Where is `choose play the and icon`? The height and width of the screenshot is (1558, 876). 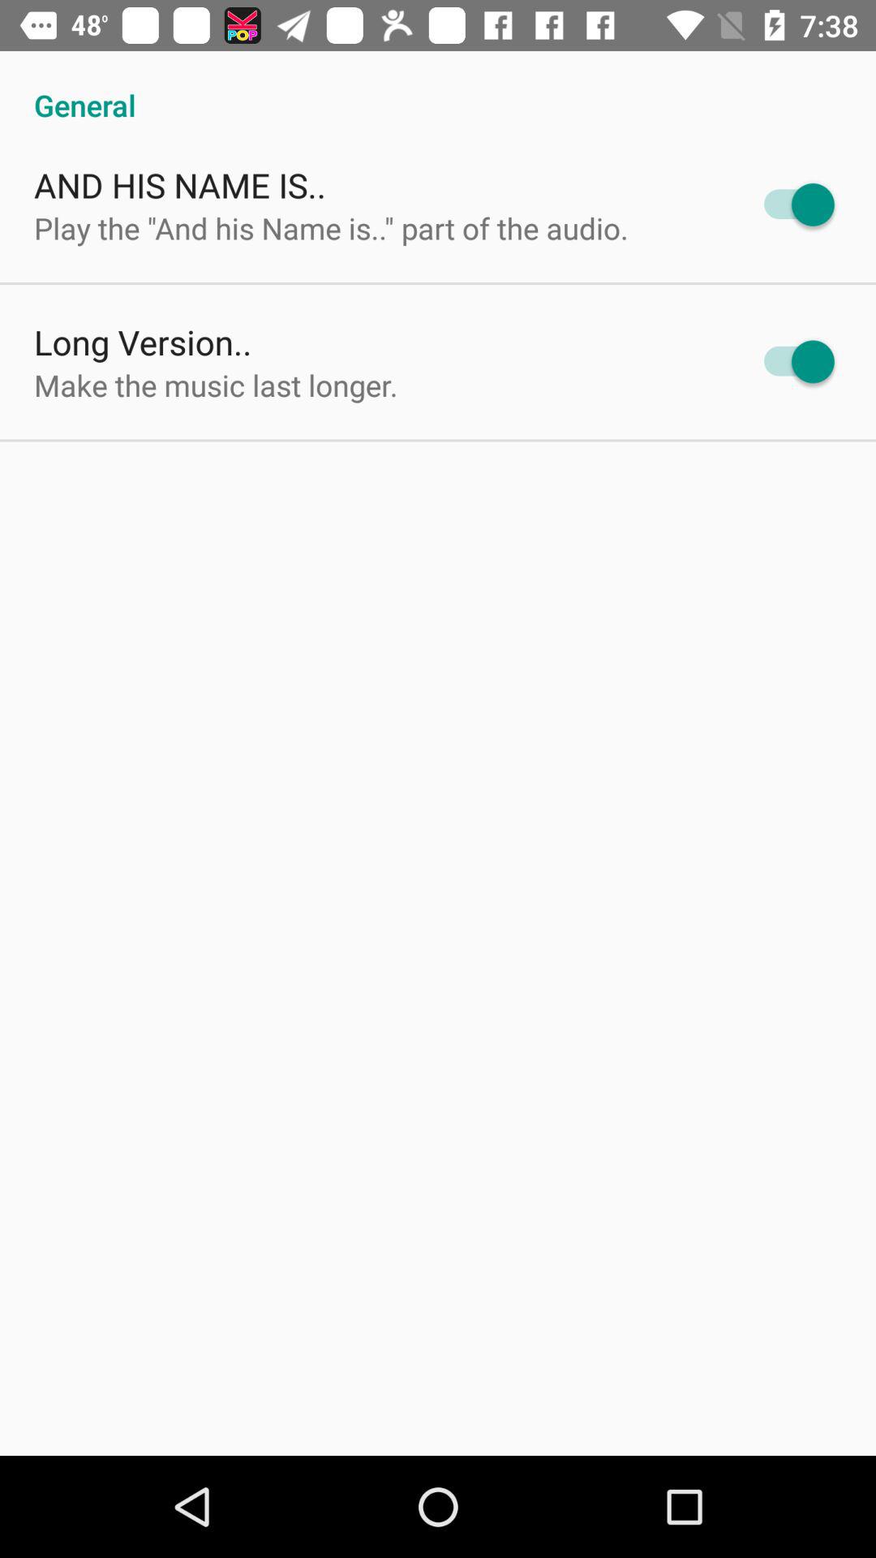 choose play the and icon is located at coordinates (331, 227).